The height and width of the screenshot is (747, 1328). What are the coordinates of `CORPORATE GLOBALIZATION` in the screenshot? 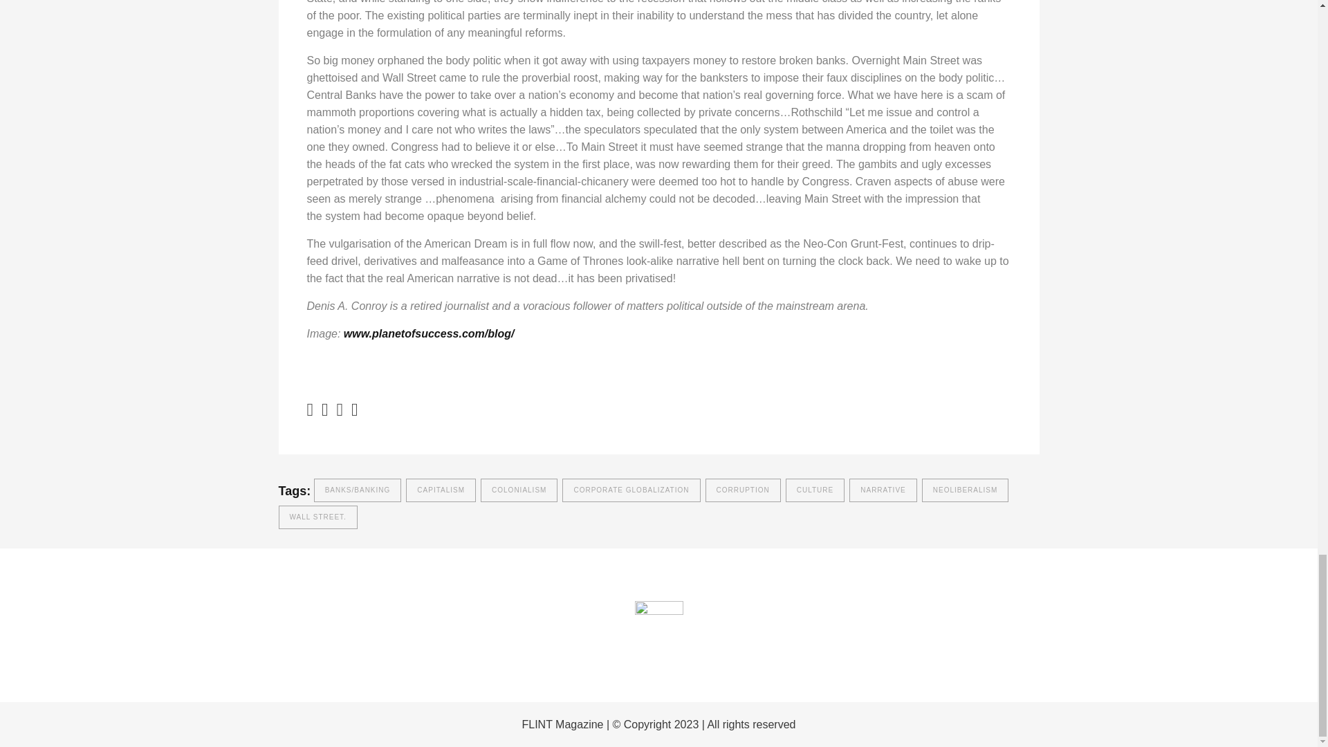 It's located at (631, 490).